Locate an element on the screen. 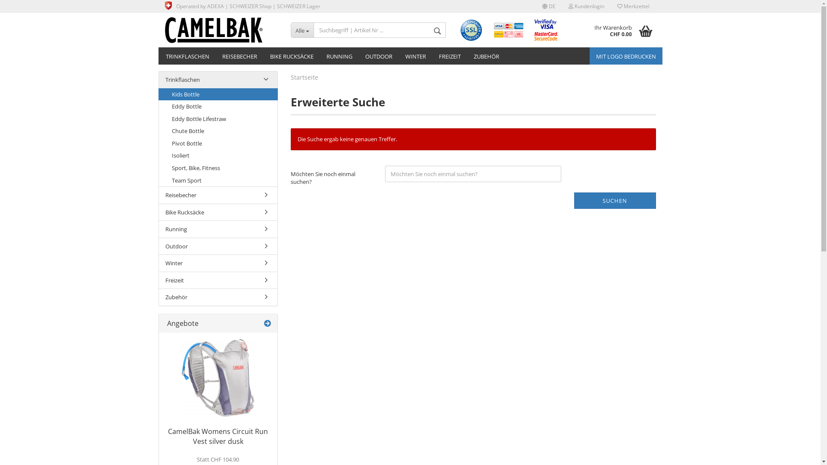 This screenshot has width=827, height=465. Anmelden is located at coordinates (539, 105).